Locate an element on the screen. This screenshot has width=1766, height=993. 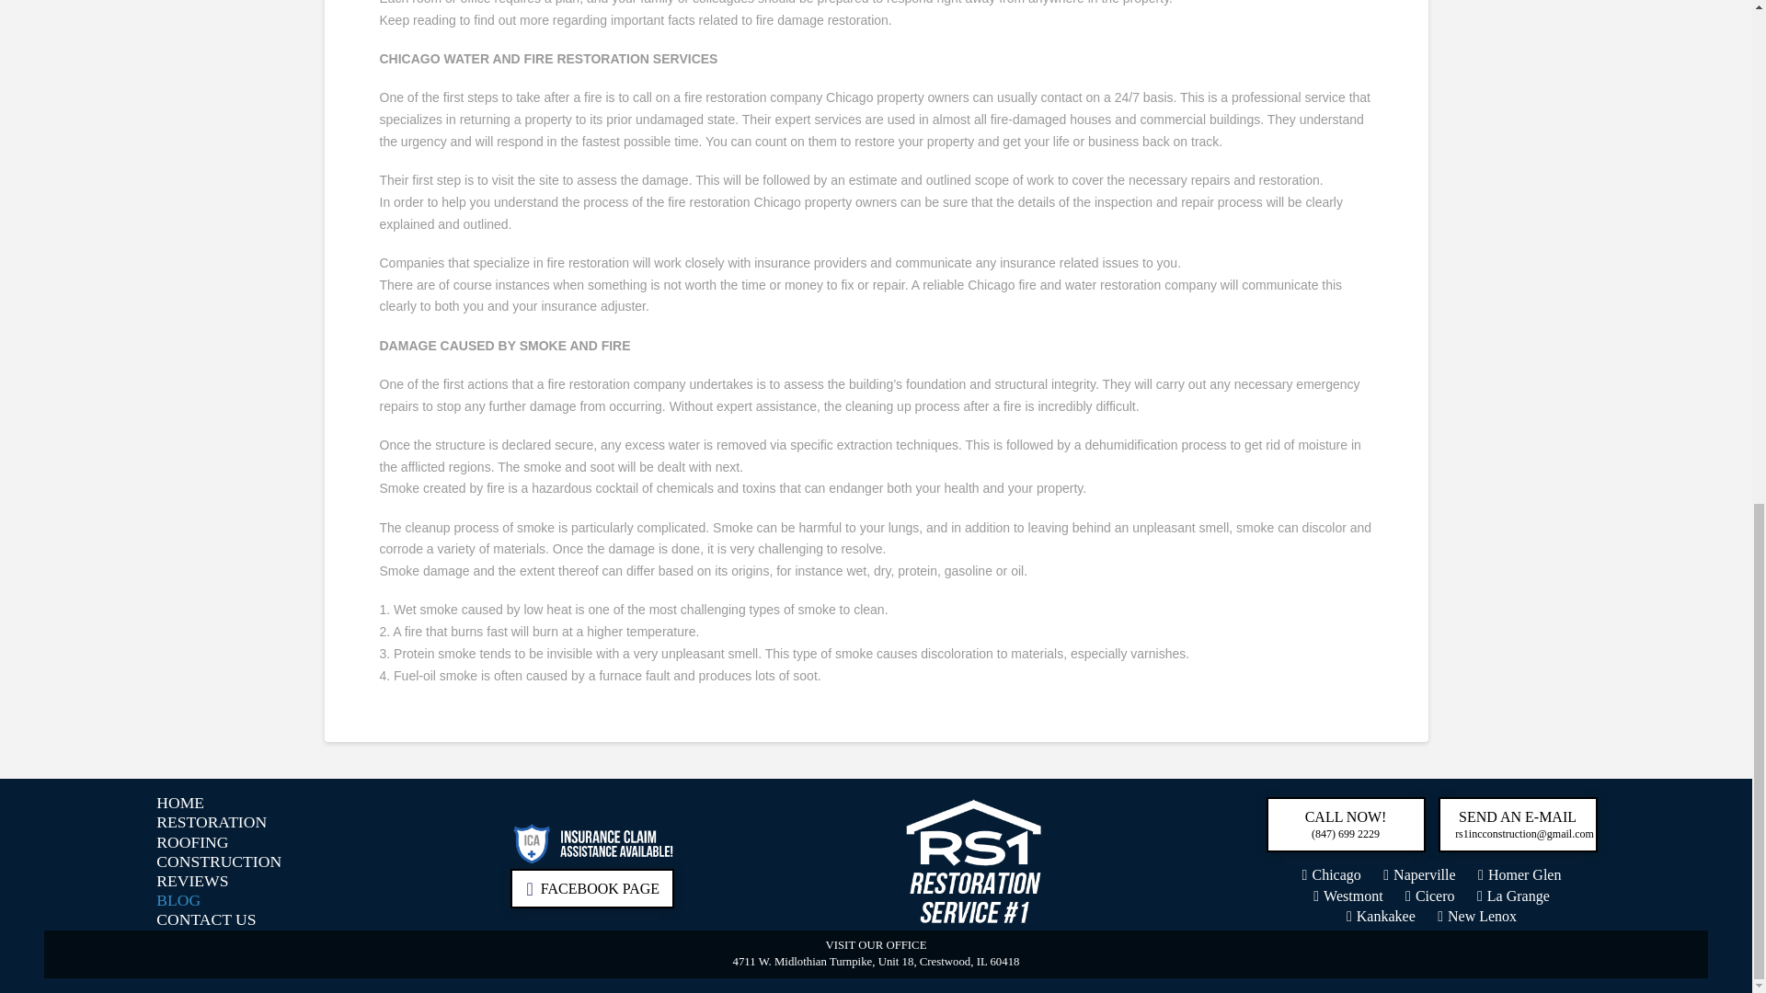
Homer Glen is located at coordinates (1519, 874).